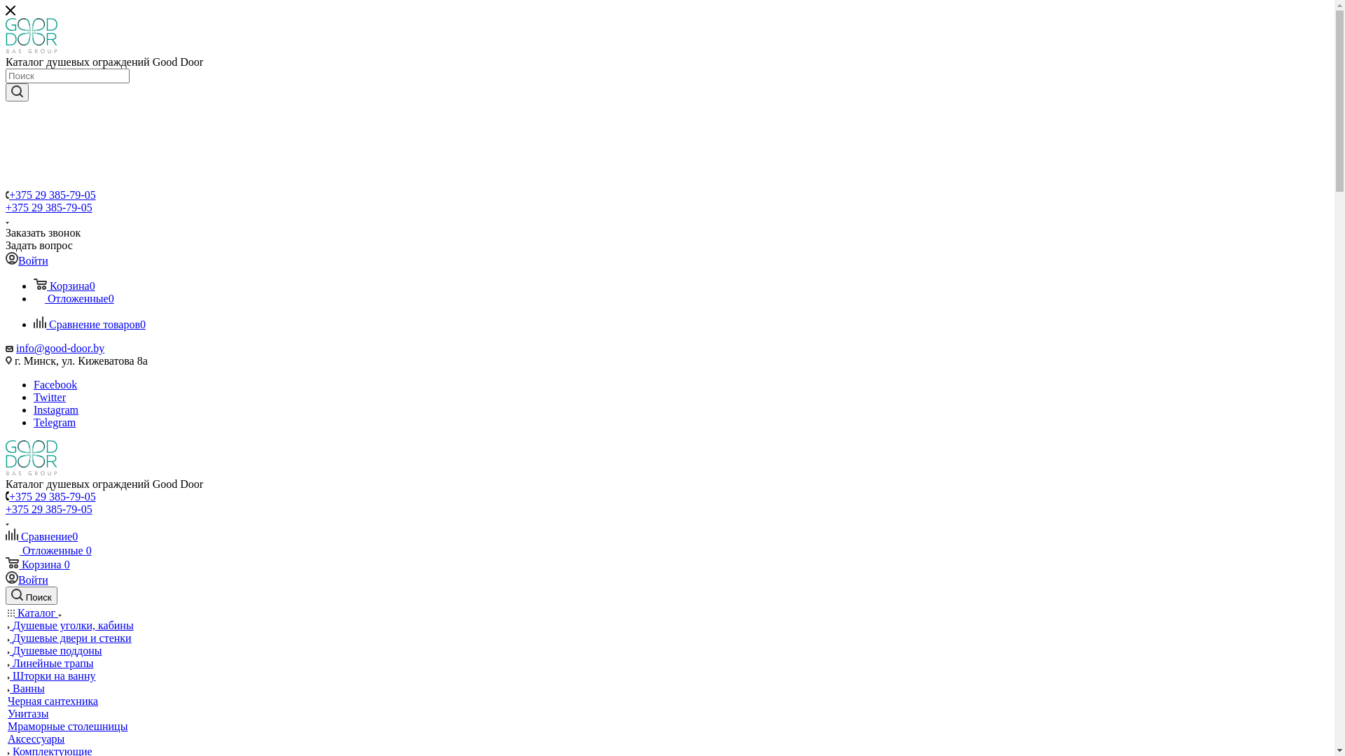 The image size is (1345, 756). I want to click on +375 29 385-79-05, so click(53, 195).